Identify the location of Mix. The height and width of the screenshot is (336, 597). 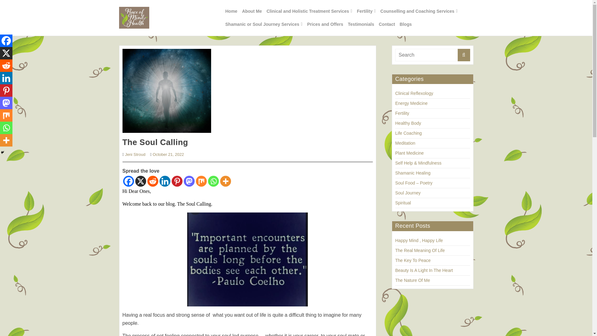
(201, 181).